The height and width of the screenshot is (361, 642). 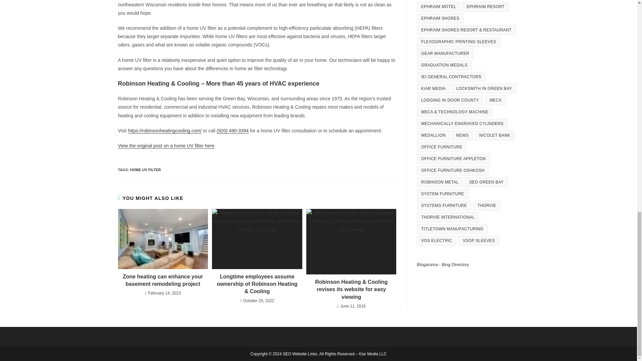 I want to click on HOME UV FILTER, so click(x=145, y=170).